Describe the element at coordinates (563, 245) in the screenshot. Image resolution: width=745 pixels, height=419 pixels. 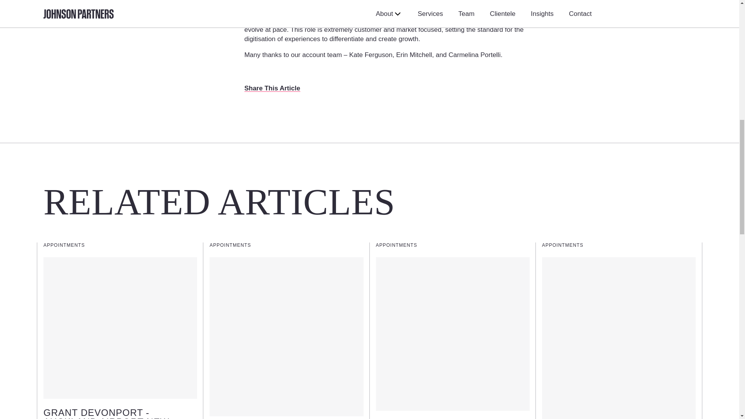
I see `APPOINTMENTS` at that location.